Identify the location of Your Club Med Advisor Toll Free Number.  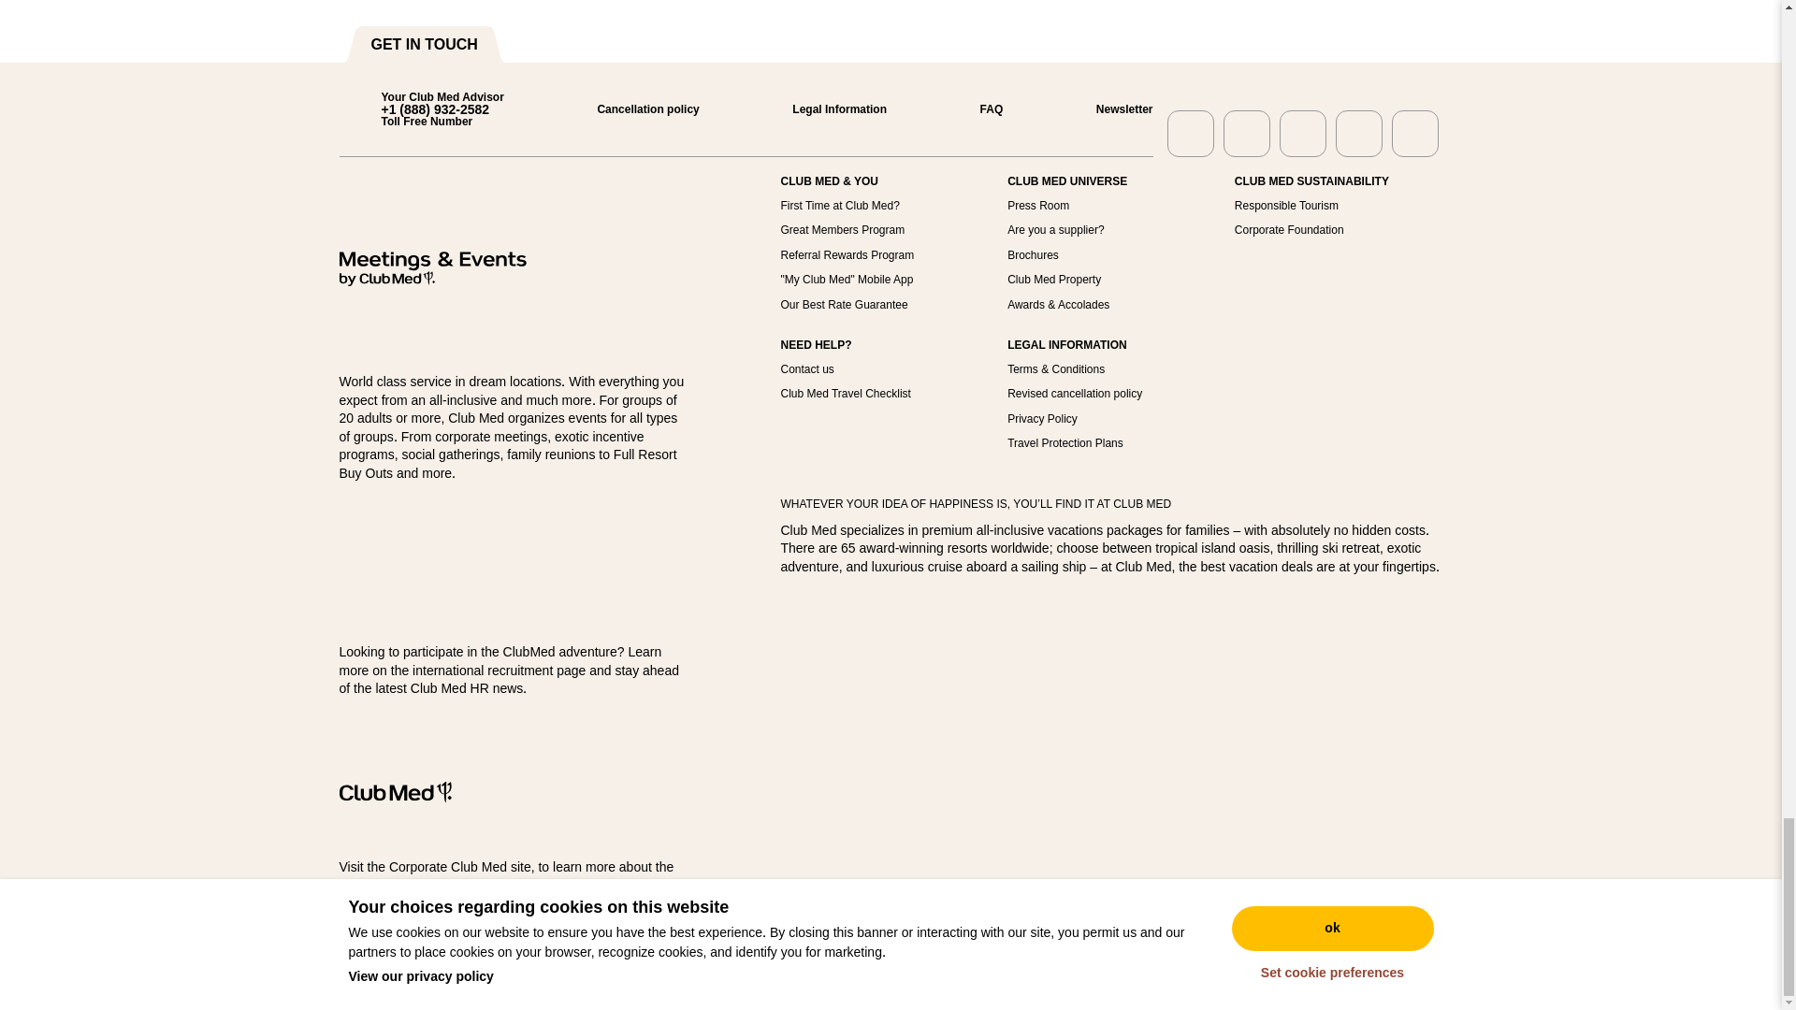
(421, 109).